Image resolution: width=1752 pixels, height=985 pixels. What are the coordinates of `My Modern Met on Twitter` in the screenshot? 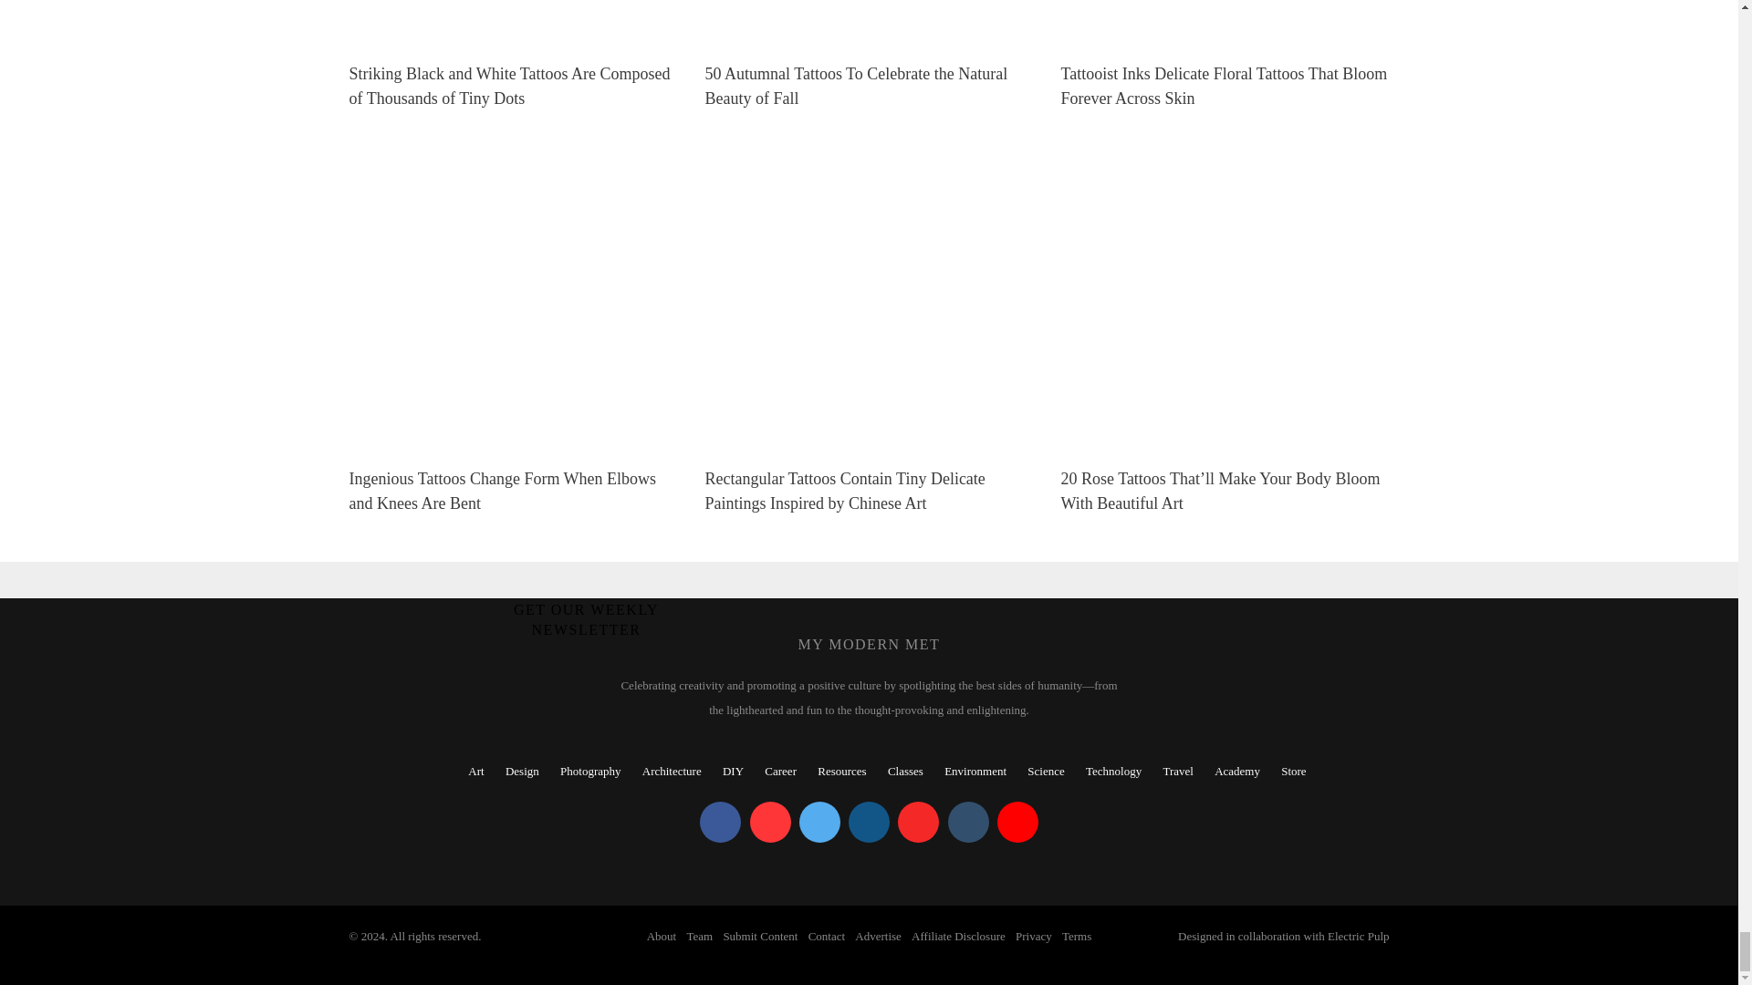 It's located at (819, 823).